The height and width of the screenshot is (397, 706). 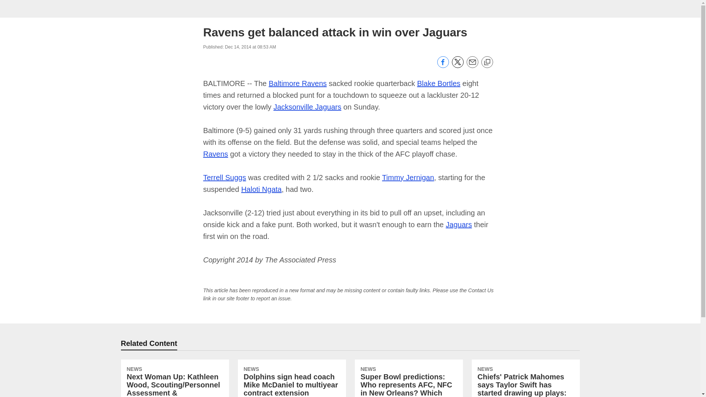 I want to click on Baltimore Ravens, so click(x=298, y=83).